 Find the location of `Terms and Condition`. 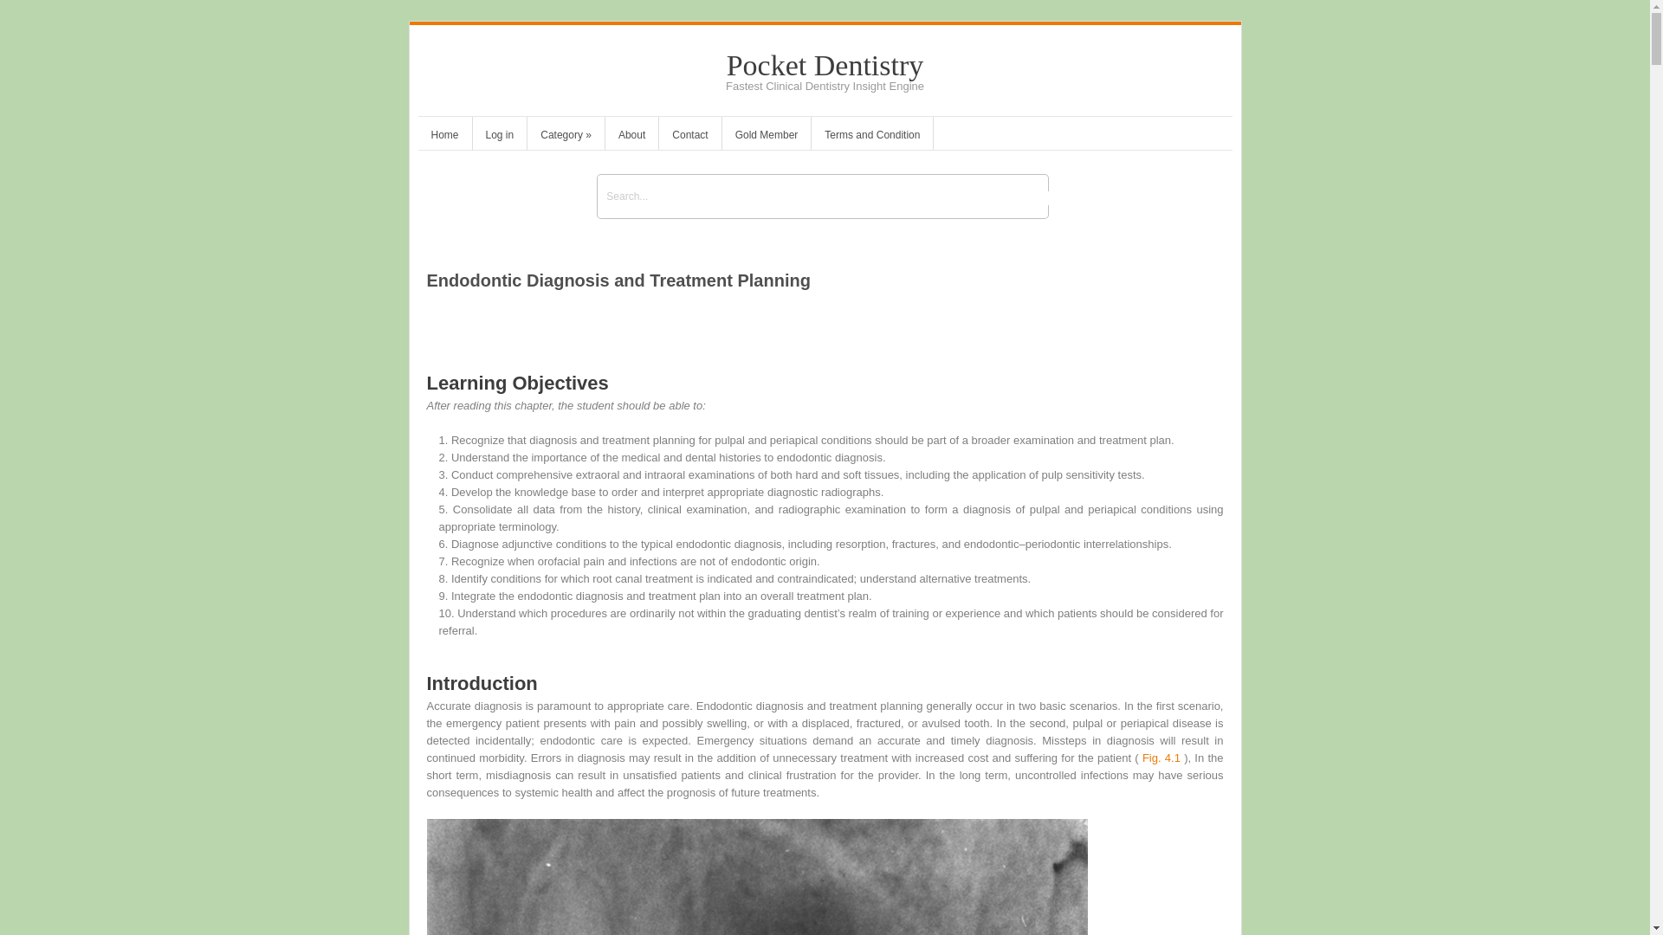

Terms and Condition is located at coordinates (871, 137).